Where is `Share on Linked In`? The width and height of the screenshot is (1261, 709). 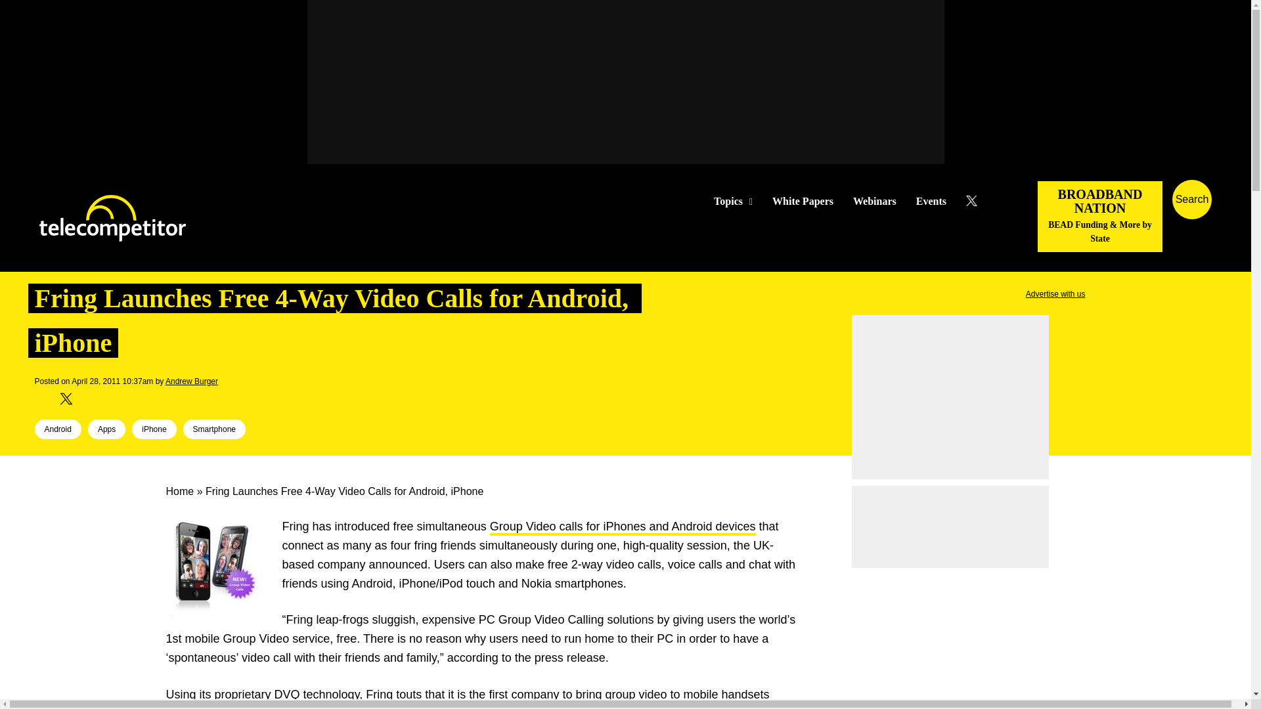 Share on Linked In is located at coordinates (86, 399).